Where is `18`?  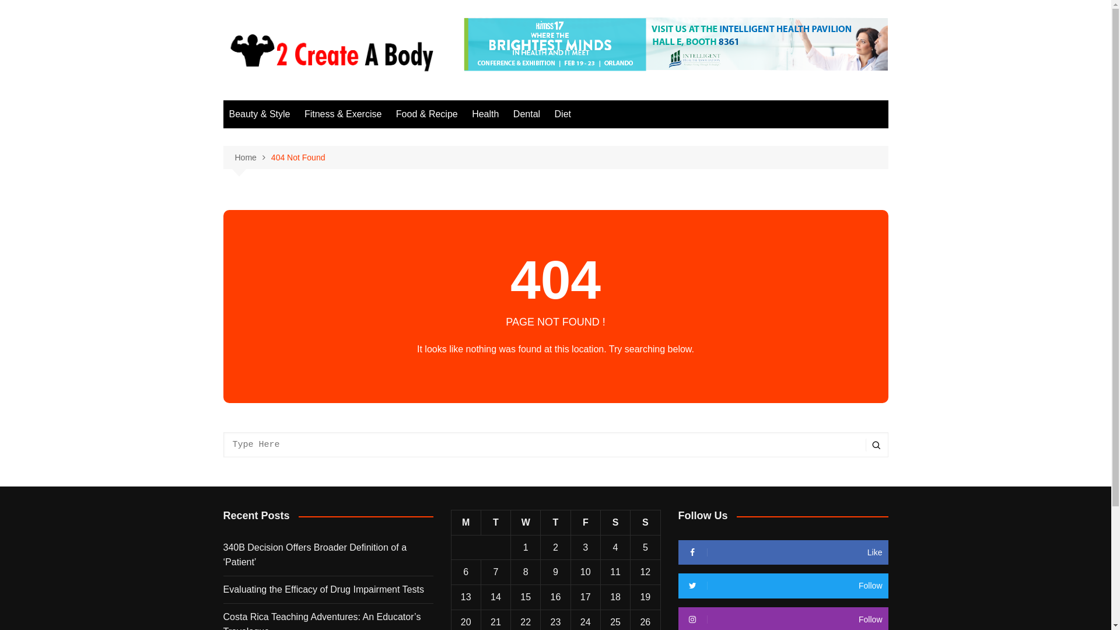
18 is located at coordinates (615, 597).